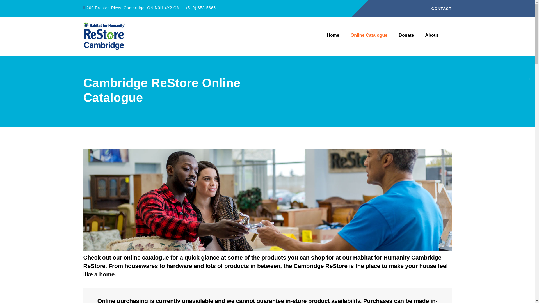  I want to click on Online Catalogue, so click(369, 35).